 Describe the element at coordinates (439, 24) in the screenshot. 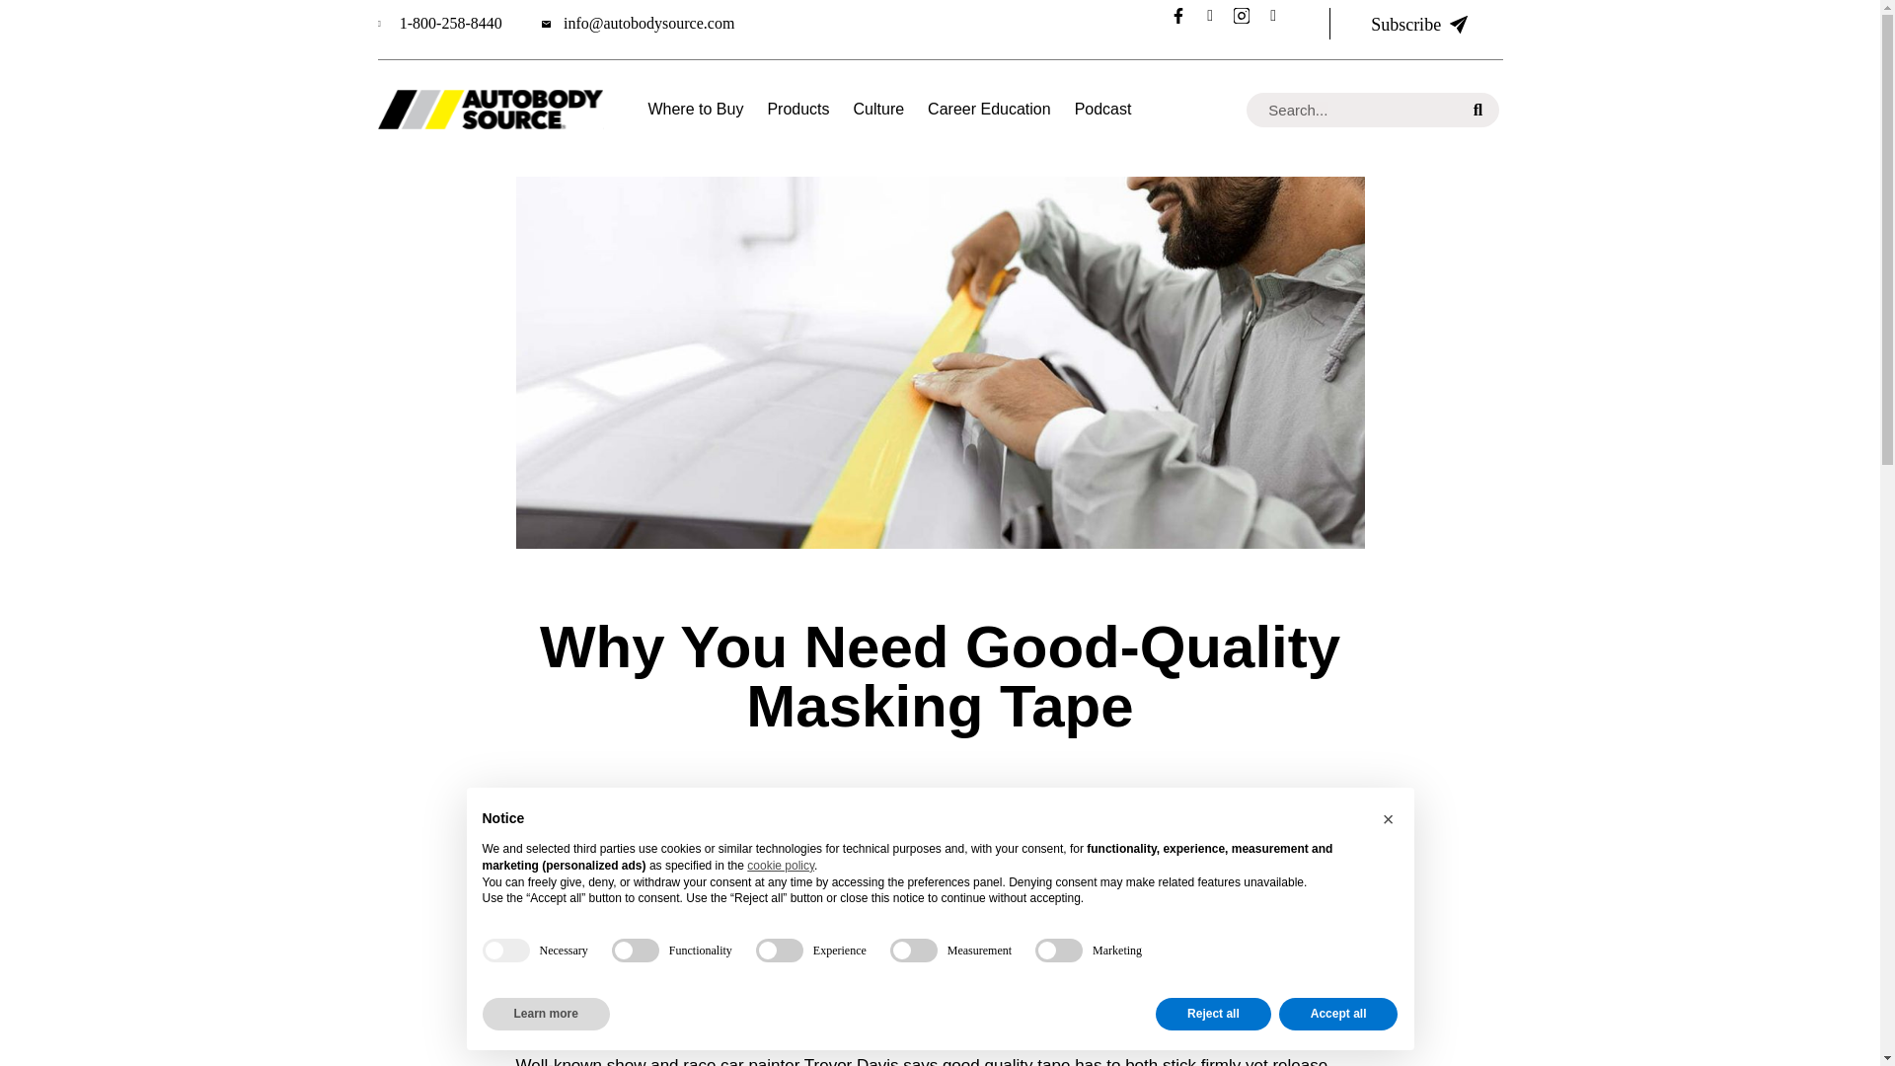

I see `1-800-258-8440` at that location.